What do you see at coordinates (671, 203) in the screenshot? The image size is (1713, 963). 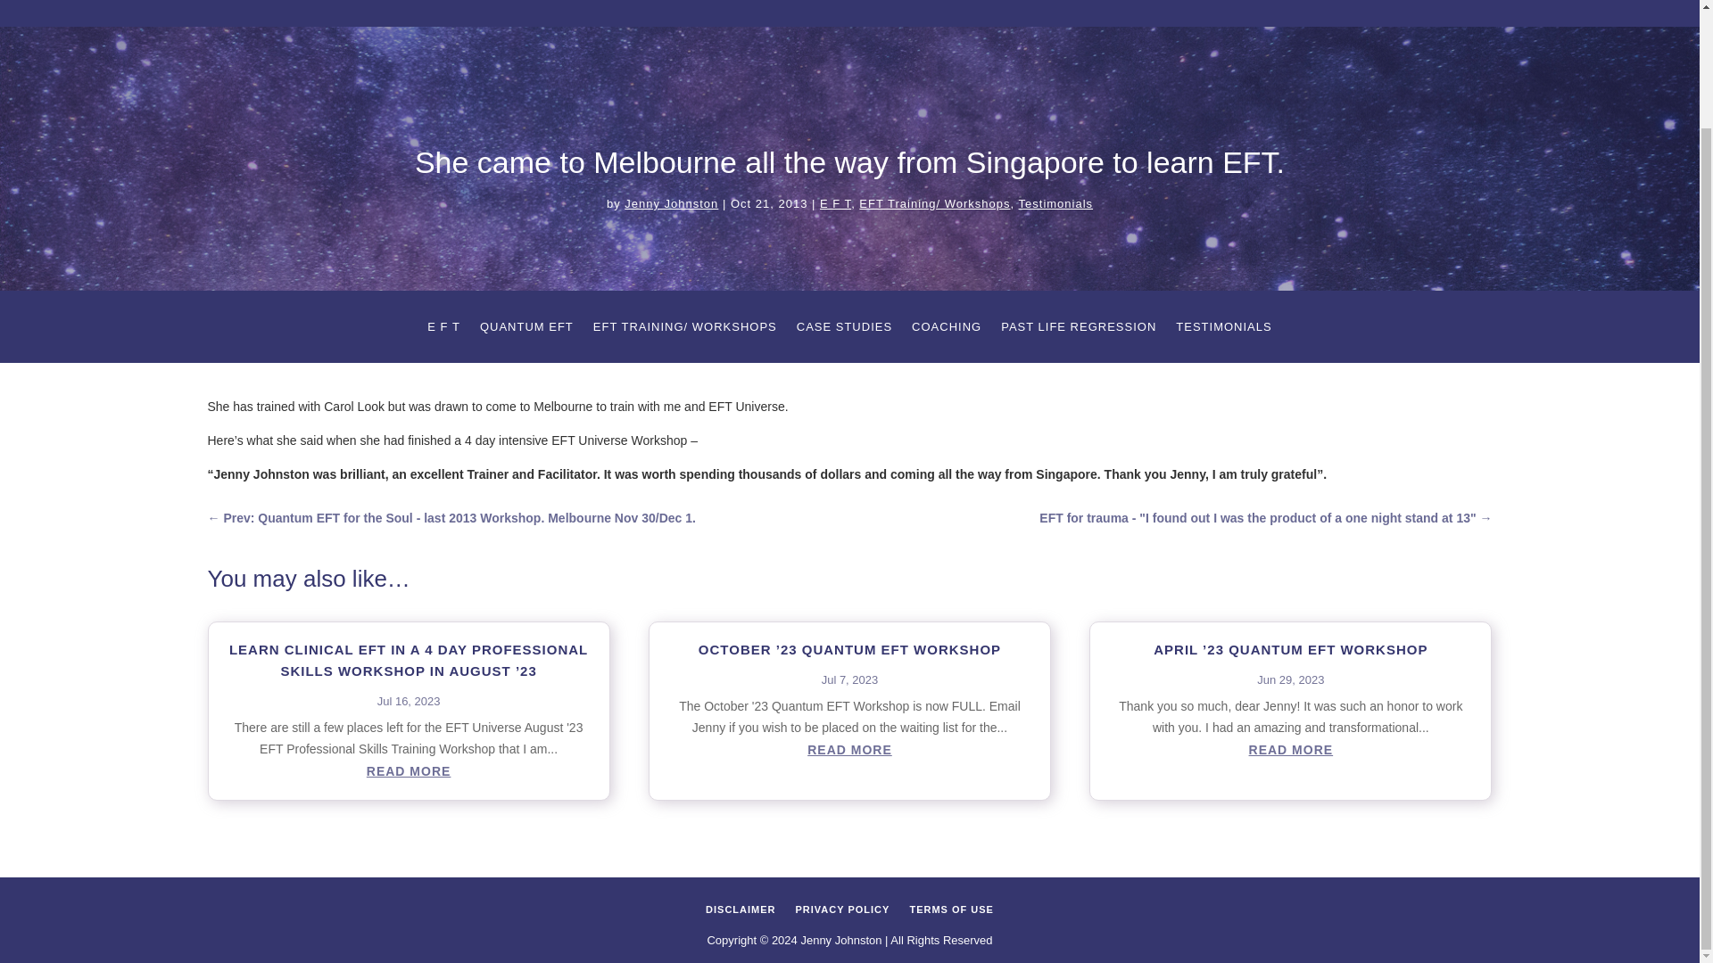 I see `Jenny Johnston` at bounding box center [671, 203].